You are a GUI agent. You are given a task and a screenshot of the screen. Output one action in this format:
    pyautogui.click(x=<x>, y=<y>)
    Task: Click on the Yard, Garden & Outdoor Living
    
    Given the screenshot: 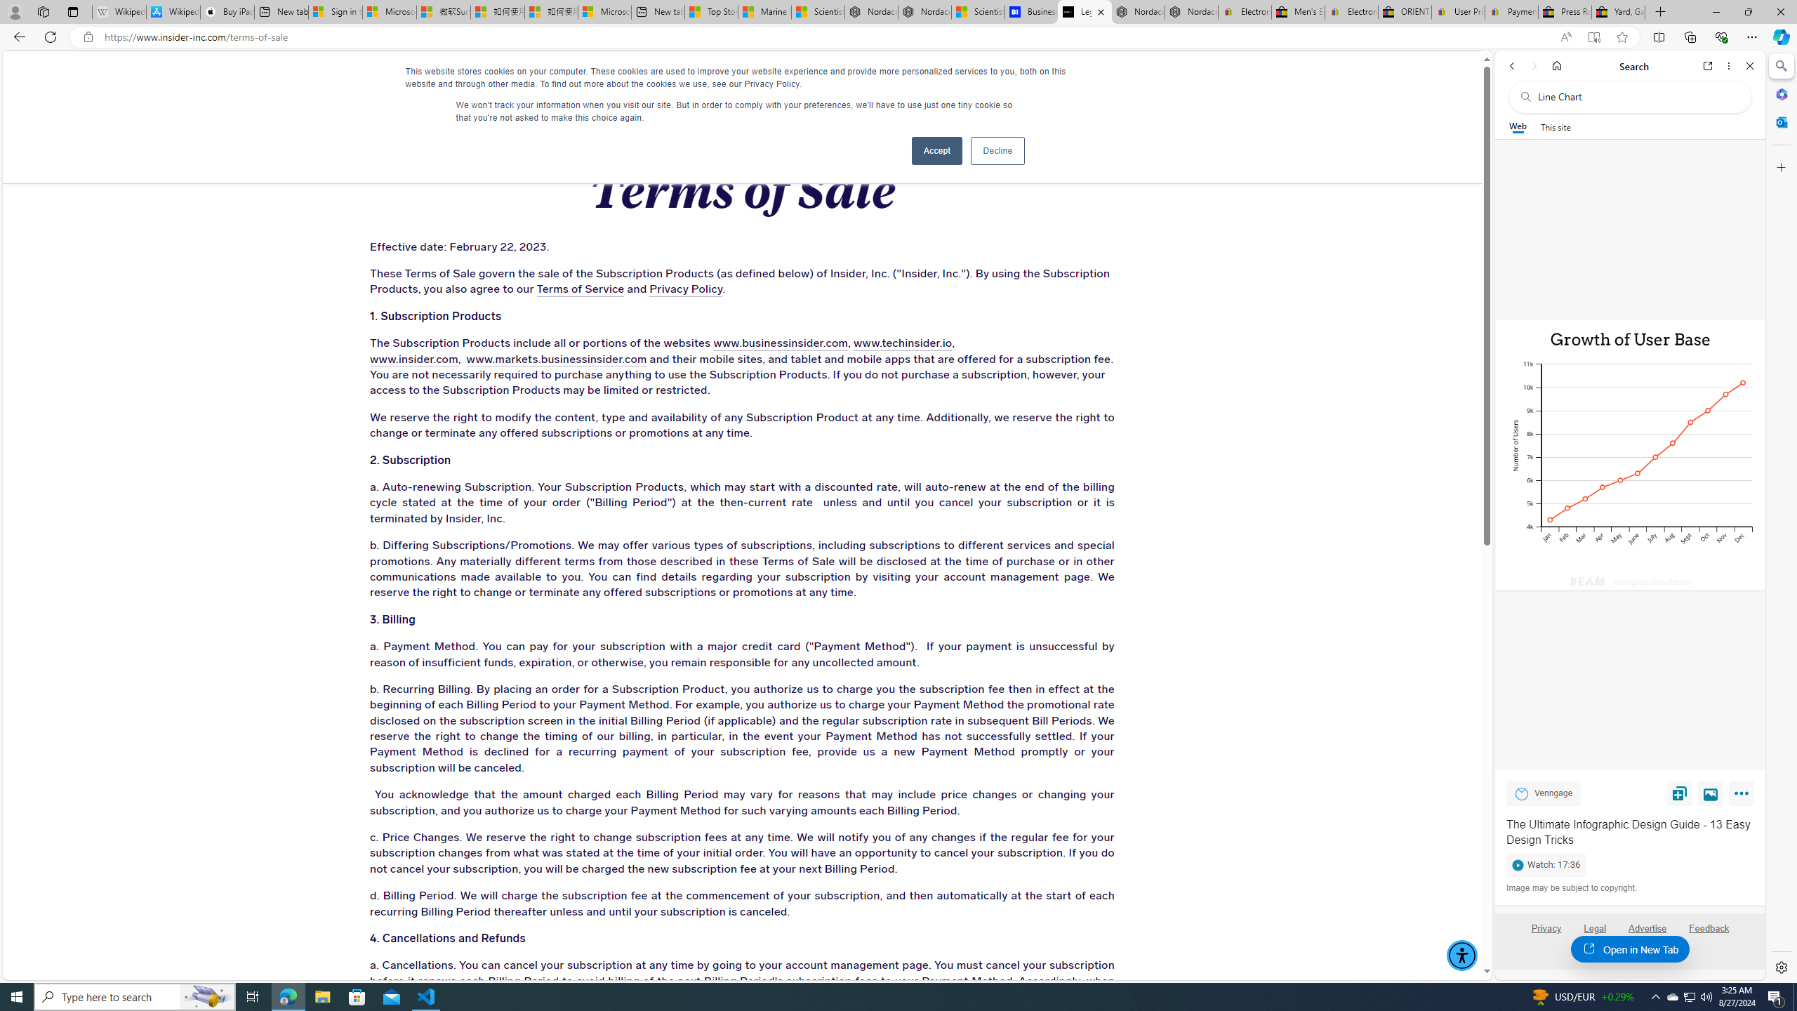 What is the action you would take?
    pyautogui.click(x=1617, y=12)
    